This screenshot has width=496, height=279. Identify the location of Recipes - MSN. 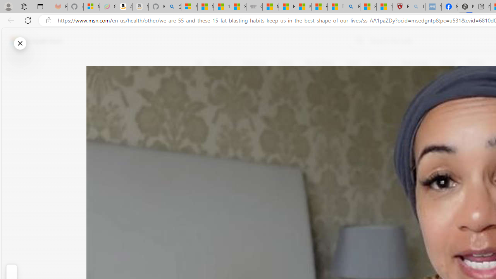
(319, 7).